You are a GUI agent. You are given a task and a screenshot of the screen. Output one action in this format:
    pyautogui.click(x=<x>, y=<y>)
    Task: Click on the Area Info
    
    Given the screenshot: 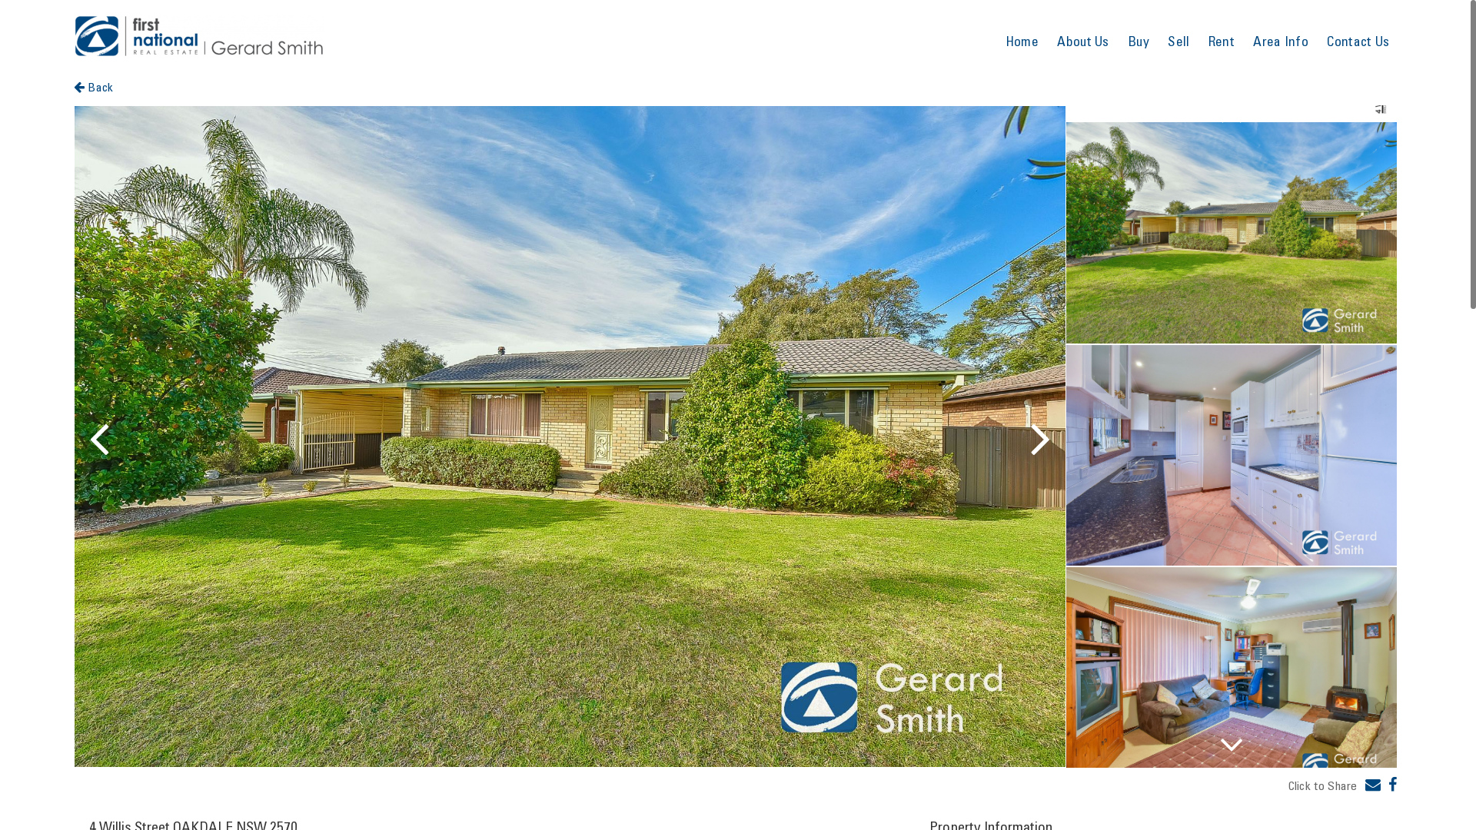 What is the action you would take?
    pyautogui.click(x=1281, y=41)
    